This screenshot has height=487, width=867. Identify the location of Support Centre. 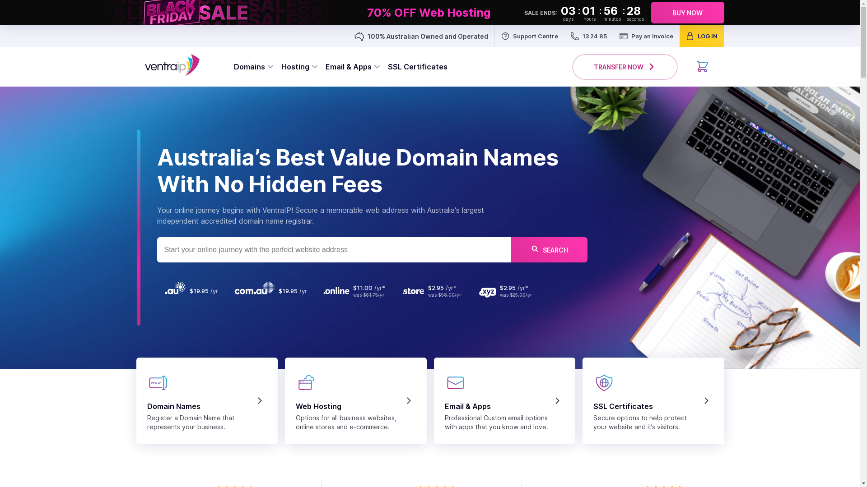
(530, 36).